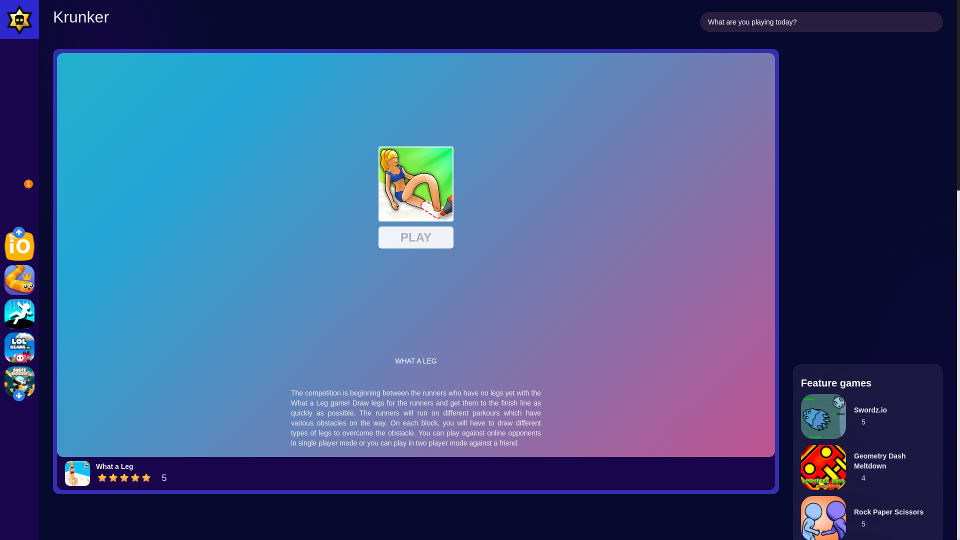  Describe the element at coordinates (416, 523) in the screenshot. I see `Advertisement` at that location.